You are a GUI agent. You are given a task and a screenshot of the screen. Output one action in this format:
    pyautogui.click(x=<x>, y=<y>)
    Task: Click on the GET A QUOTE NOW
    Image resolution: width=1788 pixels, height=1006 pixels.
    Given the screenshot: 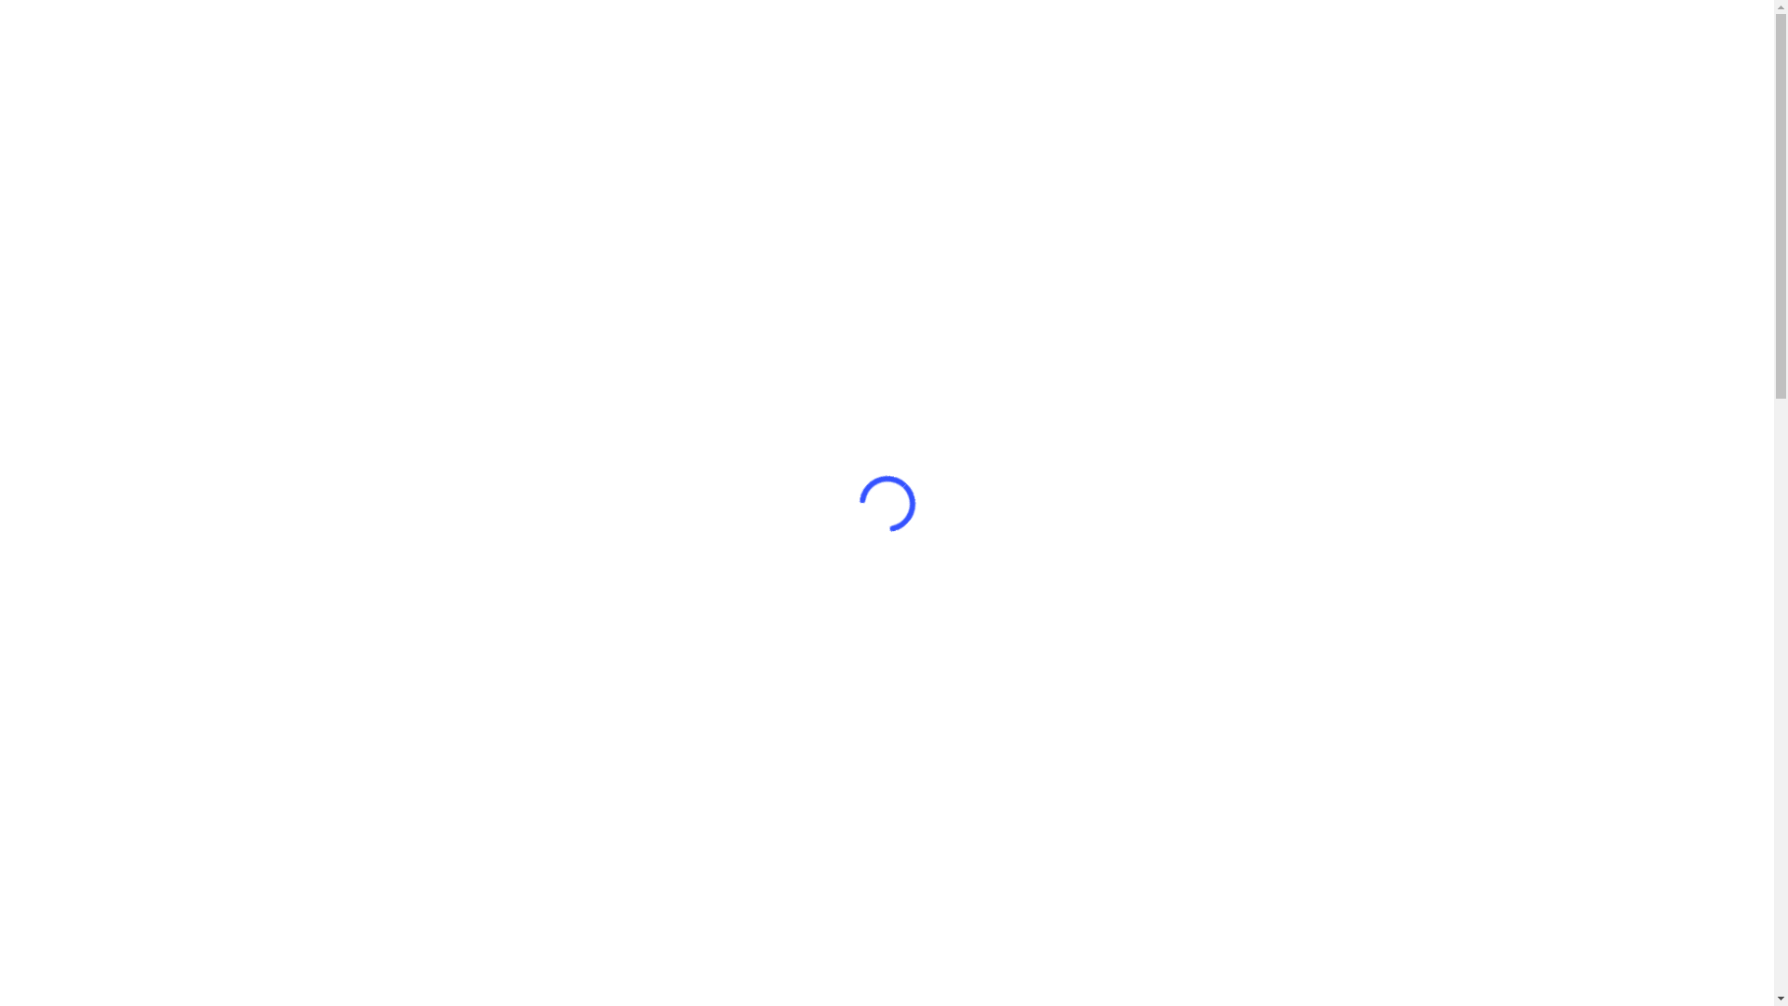 What is the action you would take?
    pyautogui.click(x=1283, y=72)
    